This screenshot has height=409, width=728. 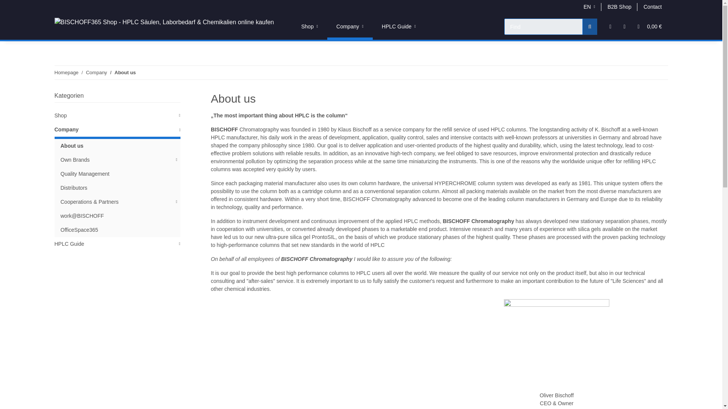 What do you see at coordinates (309, 27) in the screenshot?
I see `B2B Shop` at bounding box center [309, 27].